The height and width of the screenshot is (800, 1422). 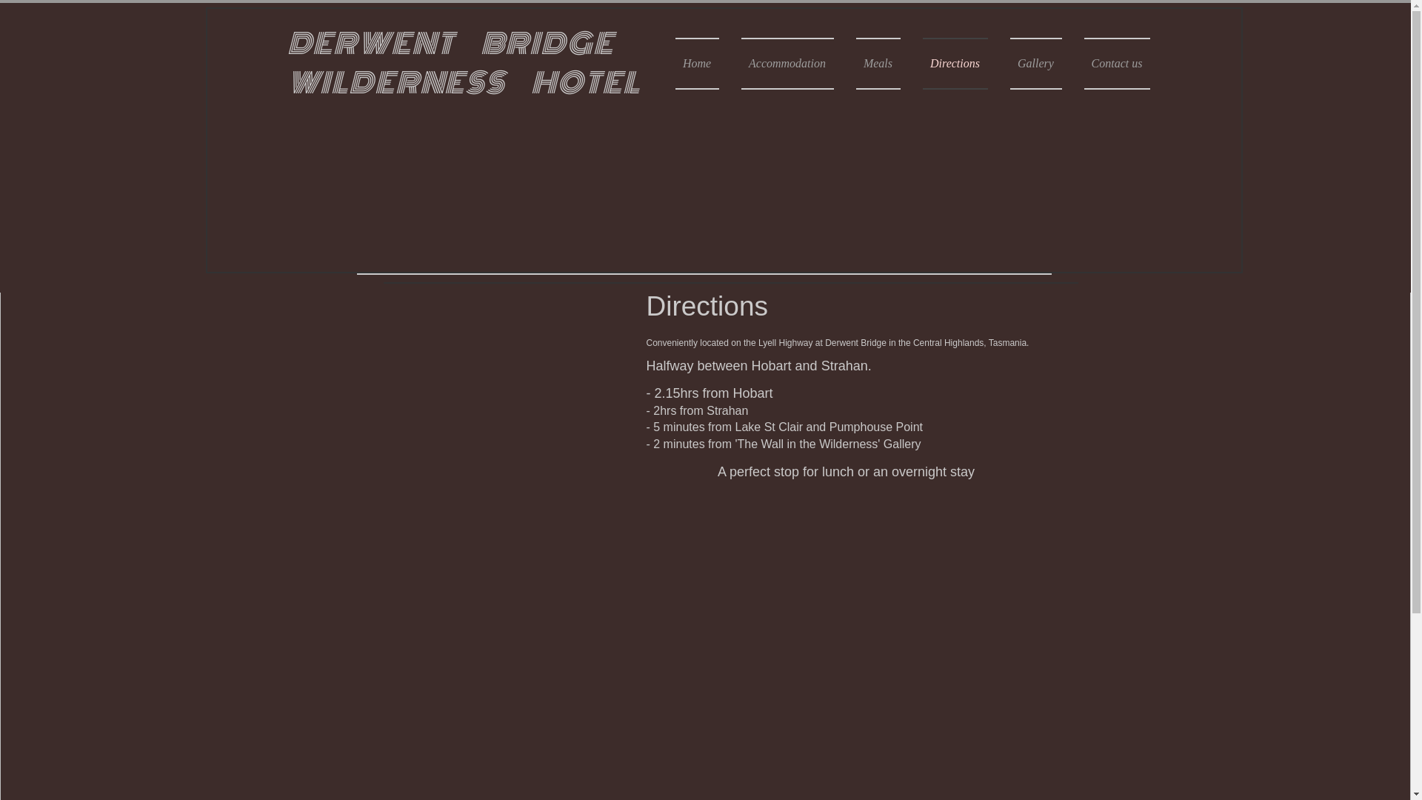 What do you see at coordinates (494, 421) in the screenshot?
I see `Google Maps` at bounding box center [494, 421].